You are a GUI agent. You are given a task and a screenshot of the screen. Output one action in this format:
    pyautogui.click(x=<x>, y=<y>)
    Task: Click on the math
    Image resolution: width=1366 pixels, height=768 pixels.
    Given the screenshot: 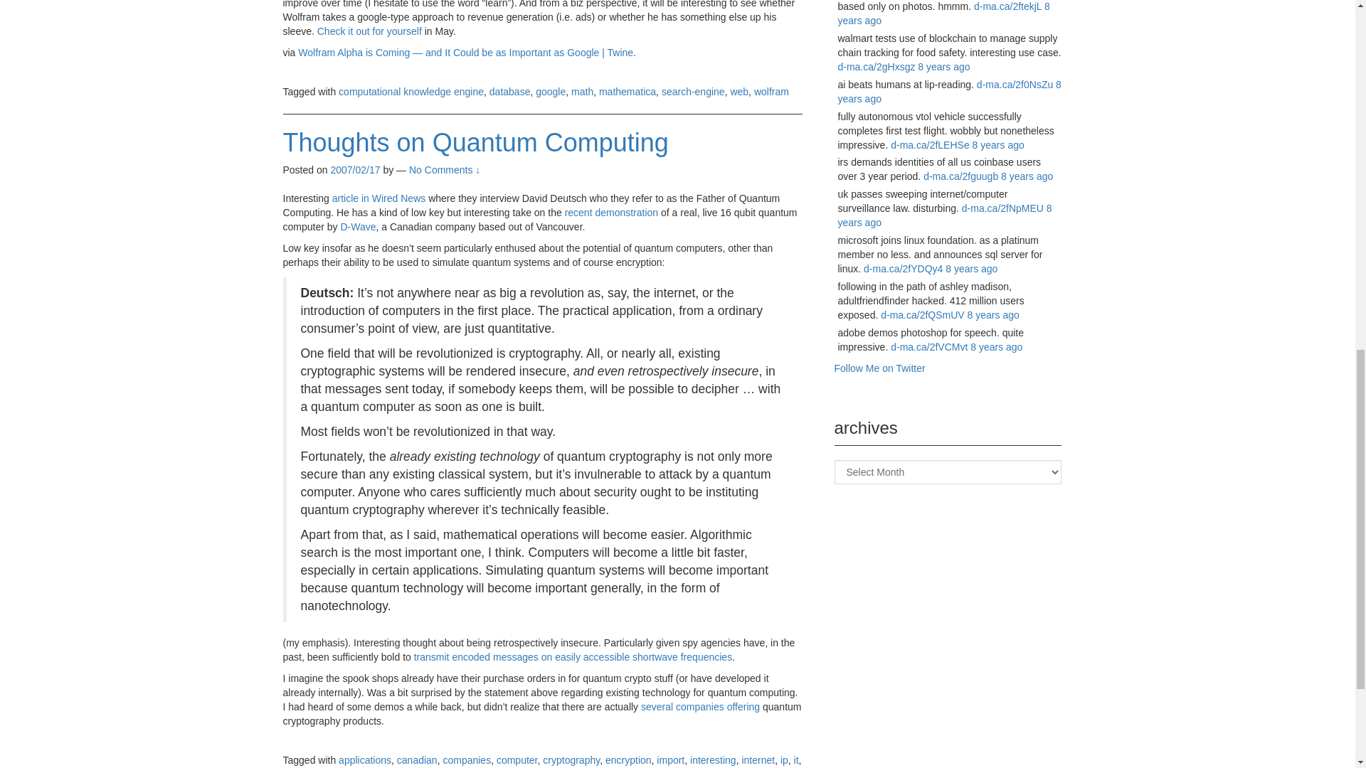 What is the action you would take?
    pyautogui.click(x=582, y=91)
    